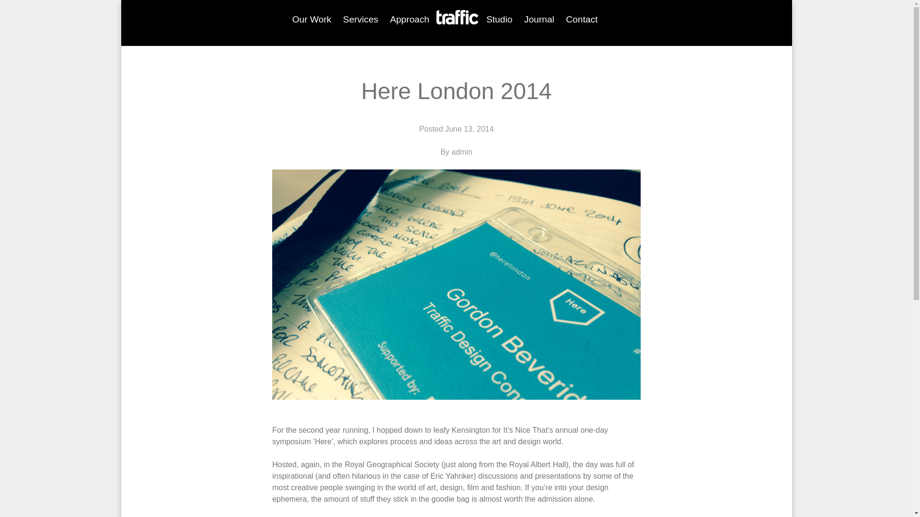 The height and width of the screenshot is (517, 920). What do you see at coordinates (499, 19) in the screenshot?
I see `Studio` at bounding box center [499, 19].